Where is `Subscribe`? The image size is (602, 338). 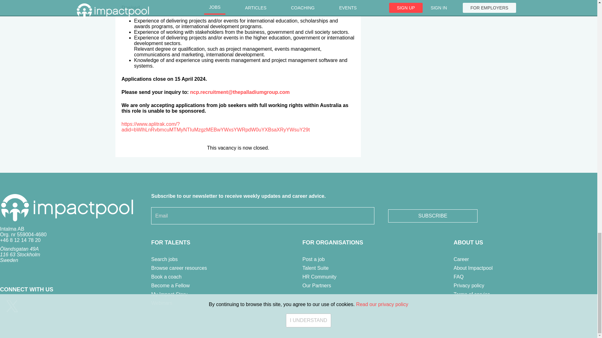 Subscribe is located at coordinates (433, 216).